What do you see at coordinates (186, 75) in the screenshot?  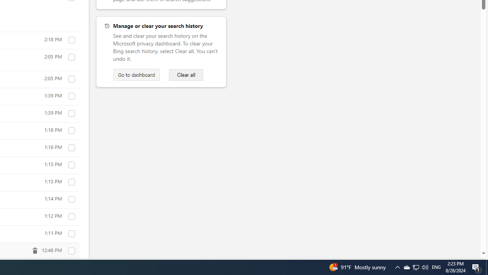 I see `Clear your search history` at bounding box center [186, 75].